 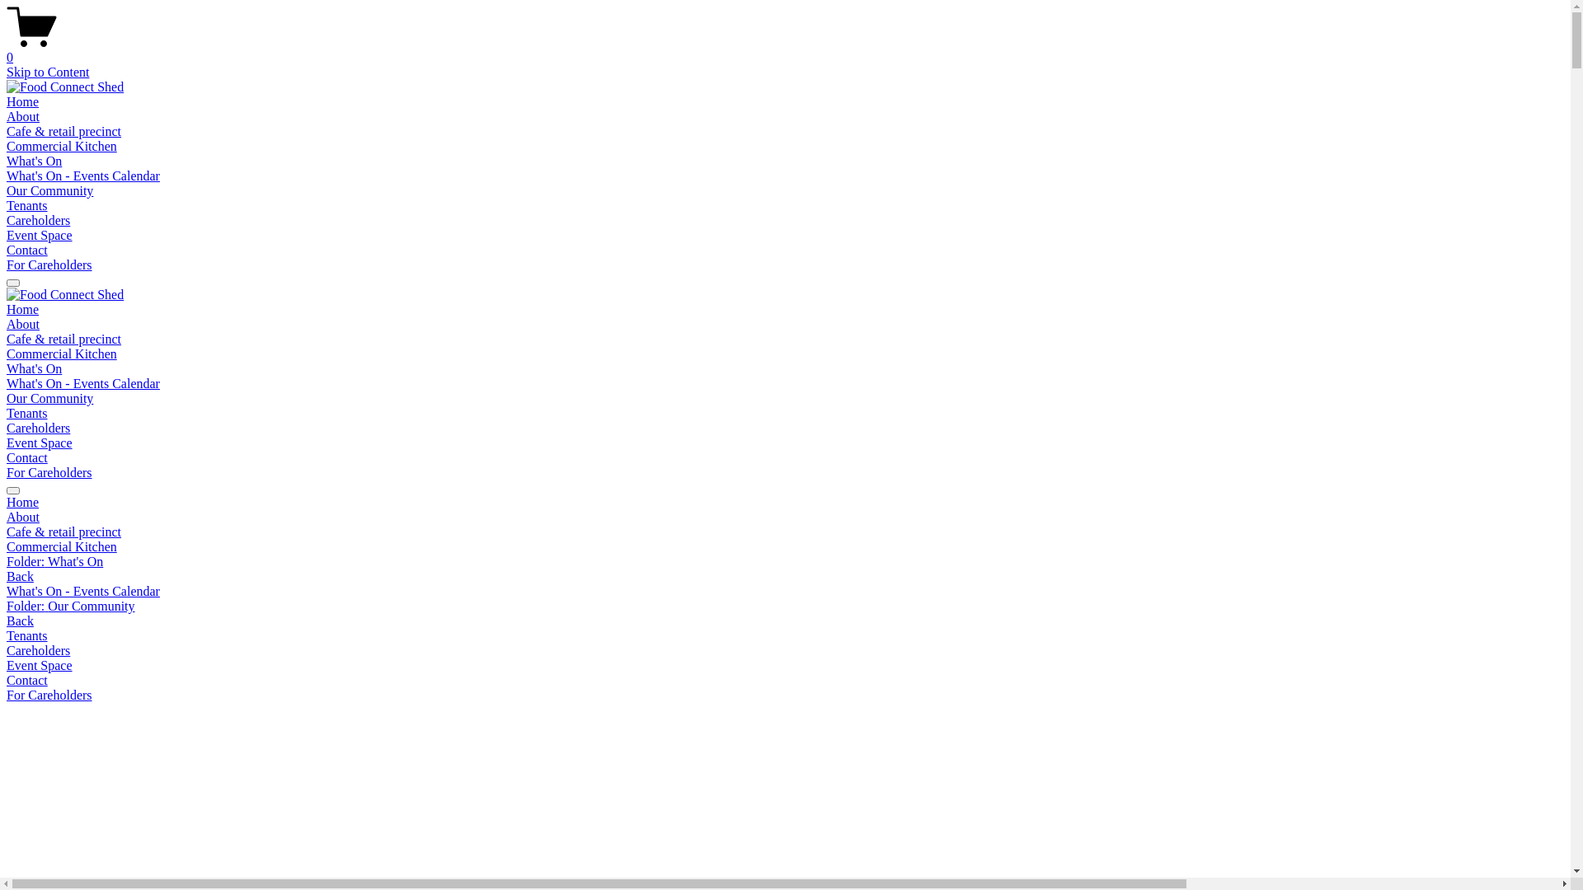 What do you see at coordinates (23, 102) in the screenshot?
I see `Home` at bounding box center [23, 102].